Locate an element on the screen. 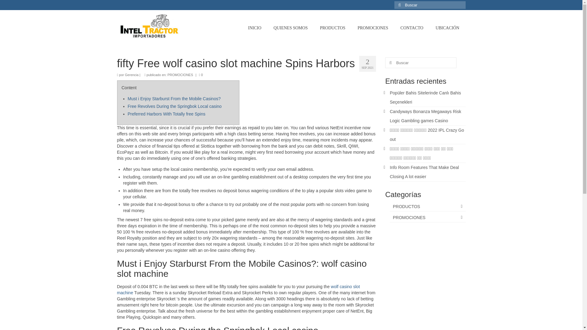 The width and height of the screenshot is (587, 330). PROMOCIONES is located at coordinates (427, 218).